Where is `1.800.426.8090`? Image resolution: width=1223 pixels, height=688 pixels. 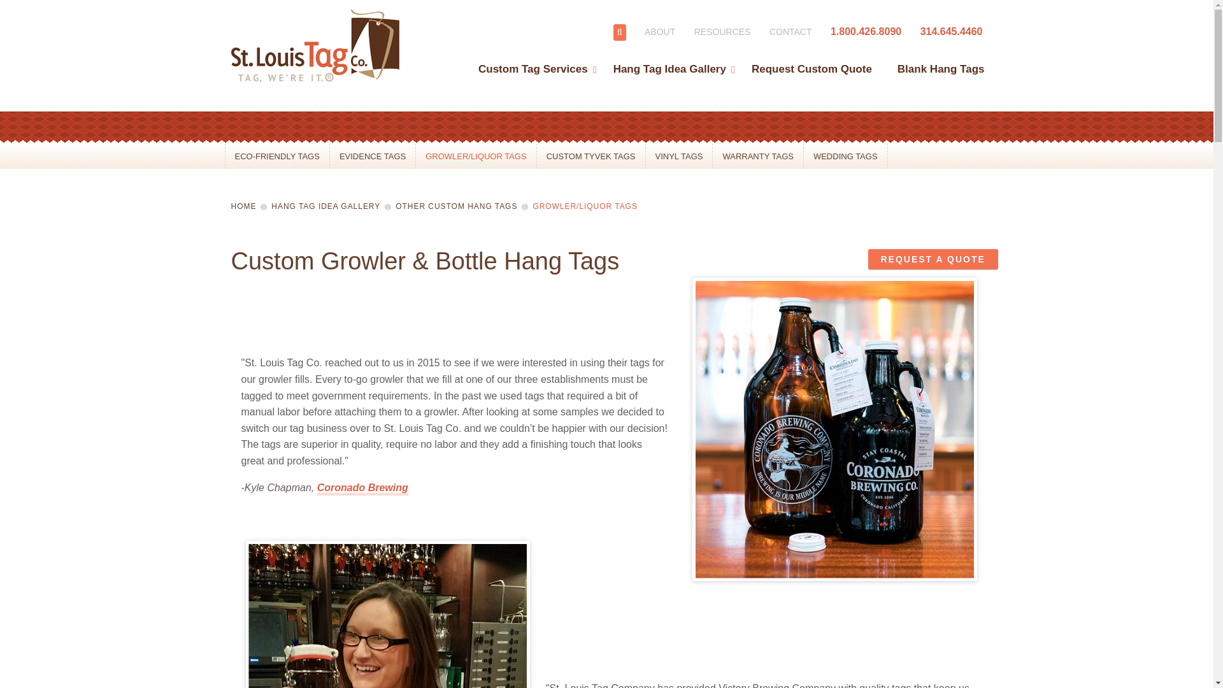
1.800.426.8090 is located at coordinates (866, 32).